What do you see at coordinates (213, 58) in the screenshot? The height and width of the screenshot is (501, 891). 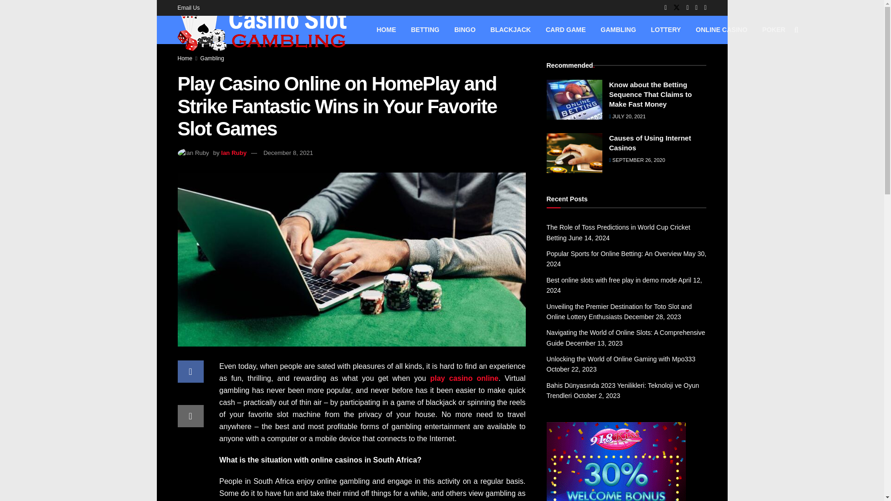 I see `Gambling` at bounding box center [213, 58].